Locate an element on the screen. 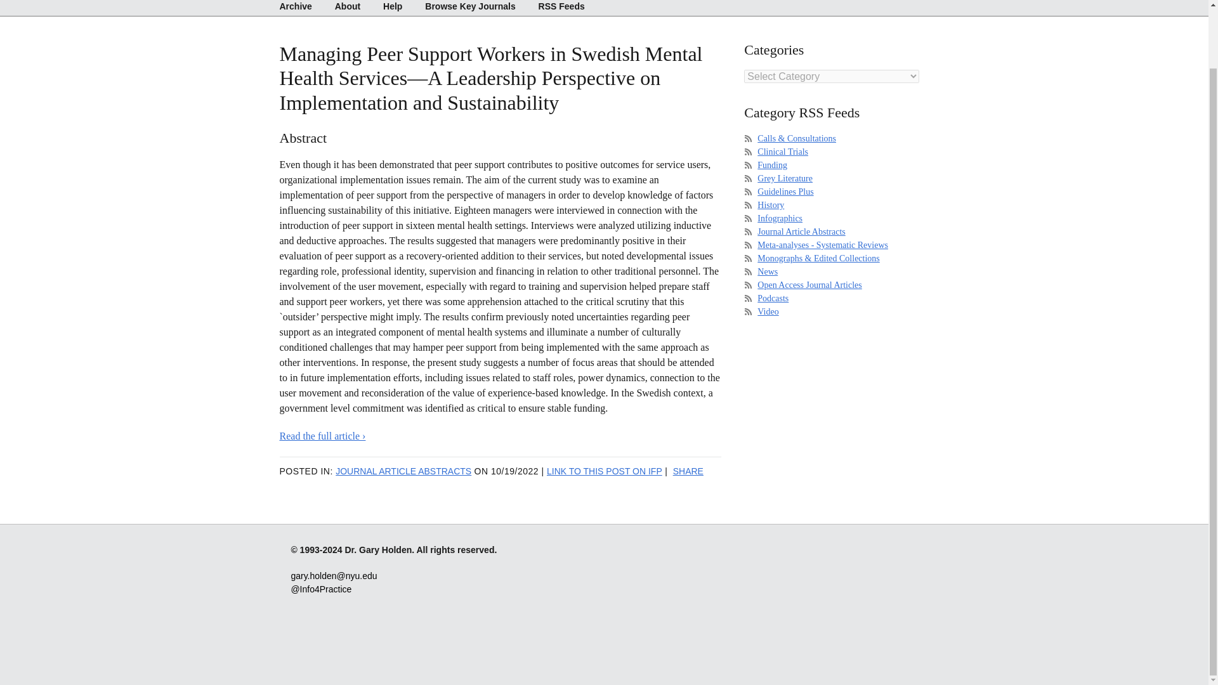 The width and height of the screenshot is (1218, 685). About is located at coordinates (348, 8).